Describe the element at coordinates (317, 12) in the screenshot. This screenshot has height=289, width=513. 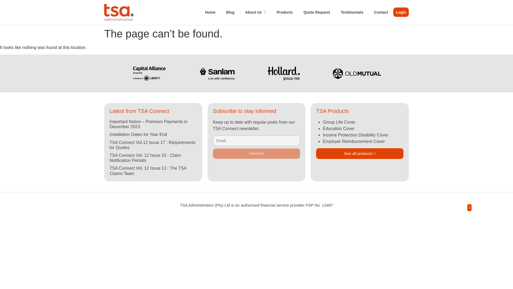
I see `Quote Request` at that location.